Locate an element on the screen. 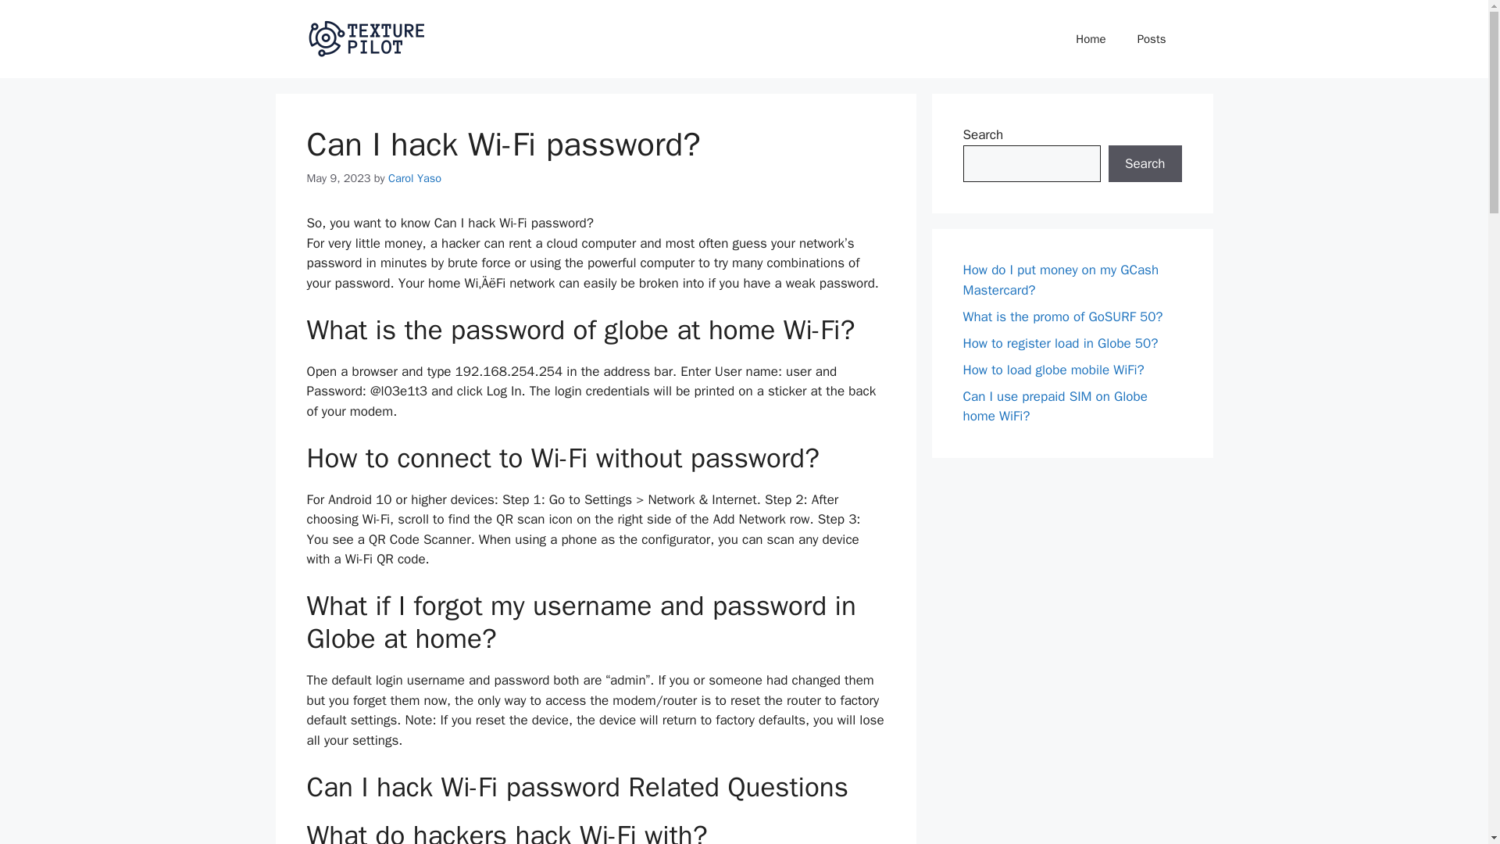 The image size is (1500, 844). View all posts by Carol Yaso is located at coordinates (414, 178).